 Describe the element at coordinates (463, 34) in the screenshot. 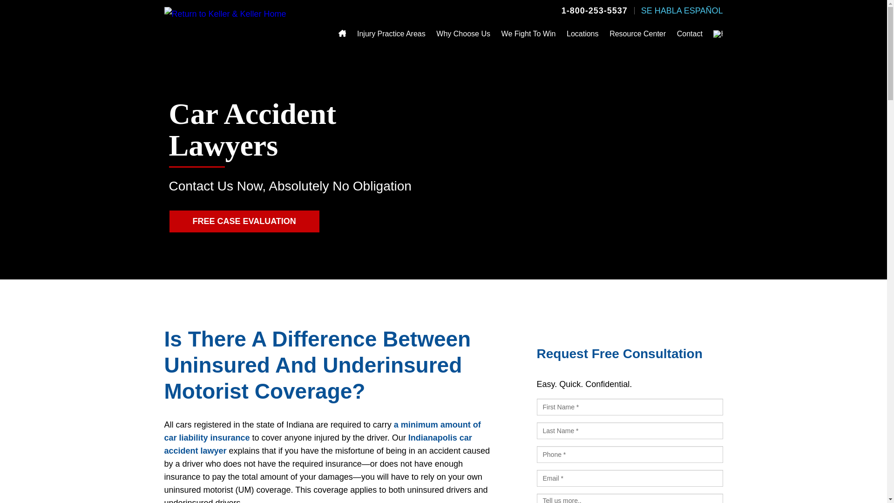

I see `Why Choose Us` at that location.